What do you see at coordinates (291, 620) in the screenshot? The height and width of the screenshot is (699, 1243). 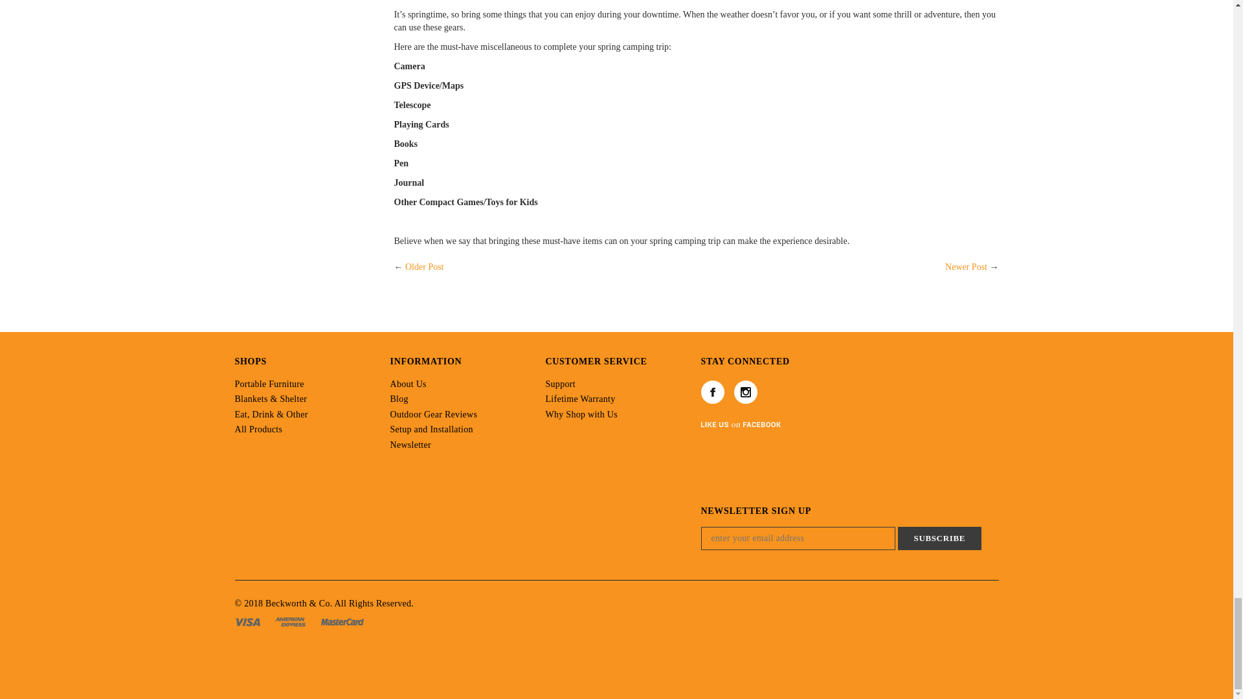 I see `American express` at bounding box center [291, 620].